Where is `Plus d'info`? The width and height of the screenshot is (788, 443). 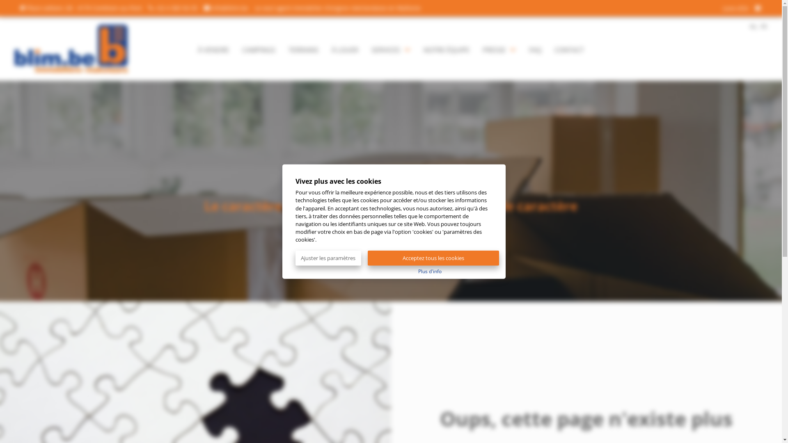 Plus d'info is located at coordinates (430, 270).